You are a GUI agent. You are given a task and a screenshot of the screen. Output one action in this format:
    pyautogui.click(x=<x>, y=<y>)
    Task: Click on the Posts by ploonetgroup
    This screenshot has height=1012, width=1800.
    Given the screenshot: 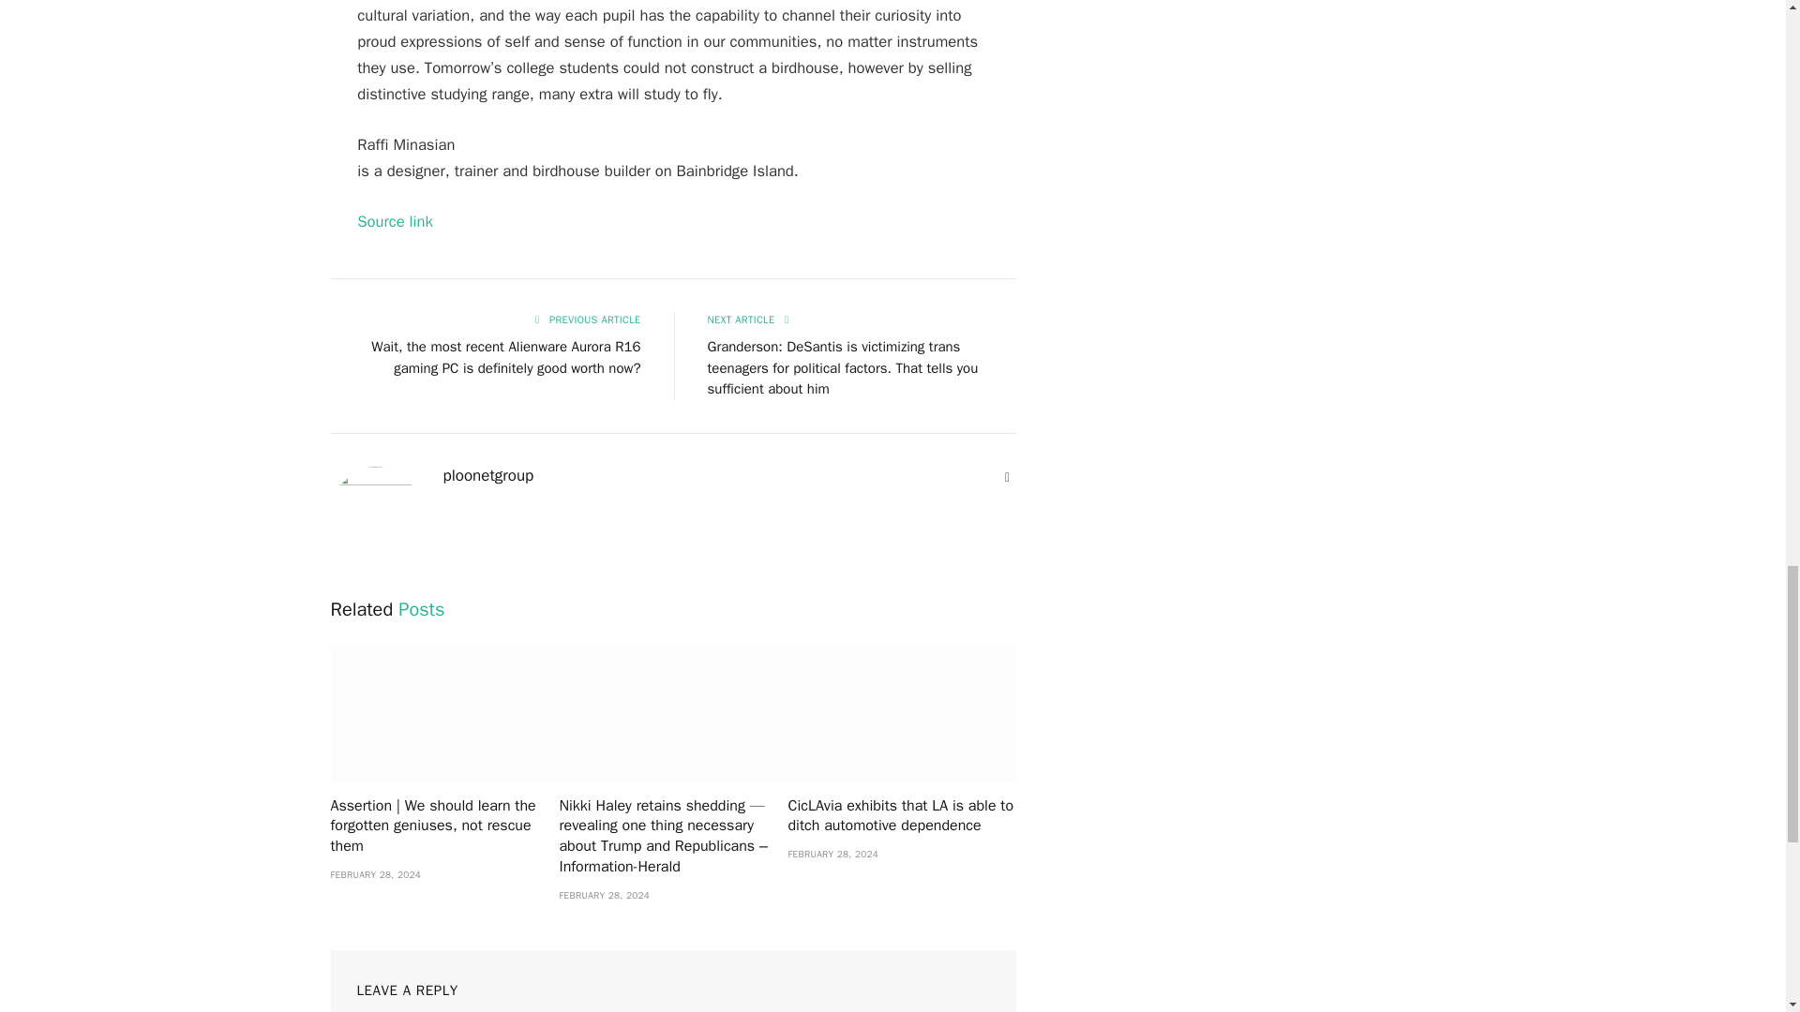 What is the action you would take?
    pyautogui.click(x=487, y=476)
    